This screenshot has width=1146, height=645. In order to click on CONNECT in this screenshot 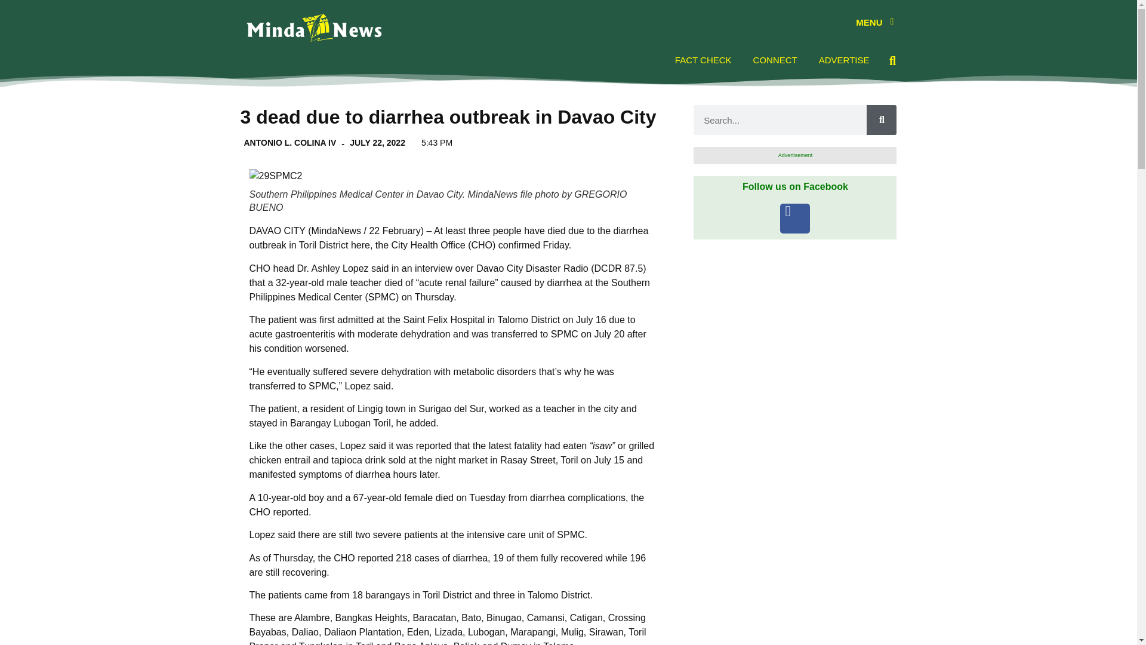, I will do `click(775, 60)`.